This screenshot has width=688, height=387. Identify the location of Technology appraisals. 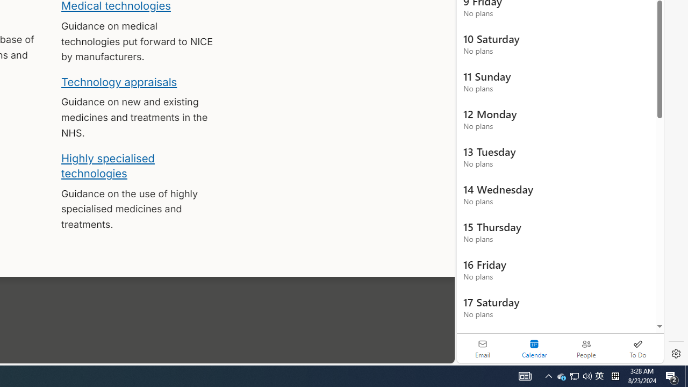
(119, 82).